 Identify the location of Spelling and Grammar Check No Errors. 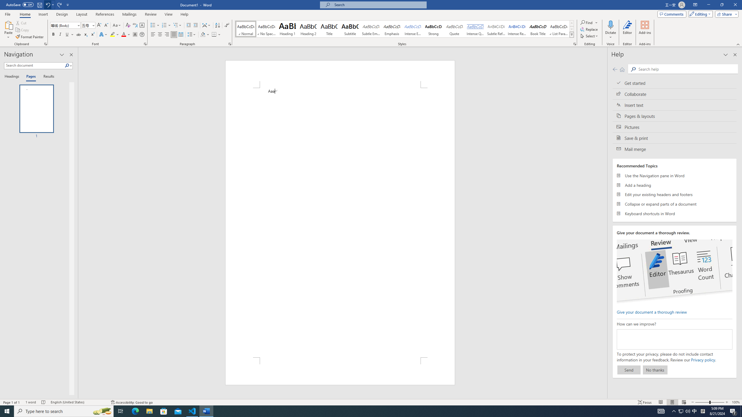
(43, 402).